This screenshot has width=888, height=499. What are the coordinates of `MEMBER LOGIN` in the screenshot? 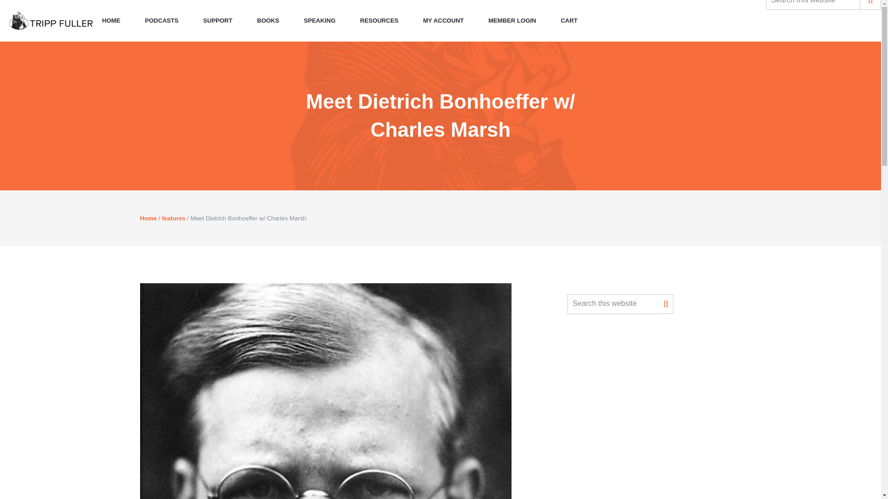 It's located at (512, 20).